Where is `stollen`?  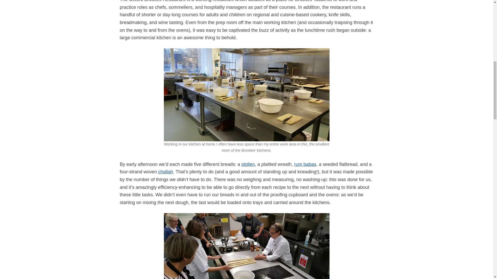
stollen is located at coordinates (248, 164).